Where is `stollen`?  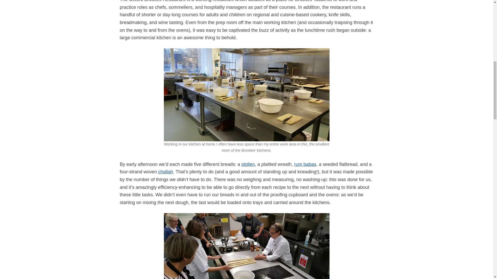
stollen is located at coordinates (248, 164).